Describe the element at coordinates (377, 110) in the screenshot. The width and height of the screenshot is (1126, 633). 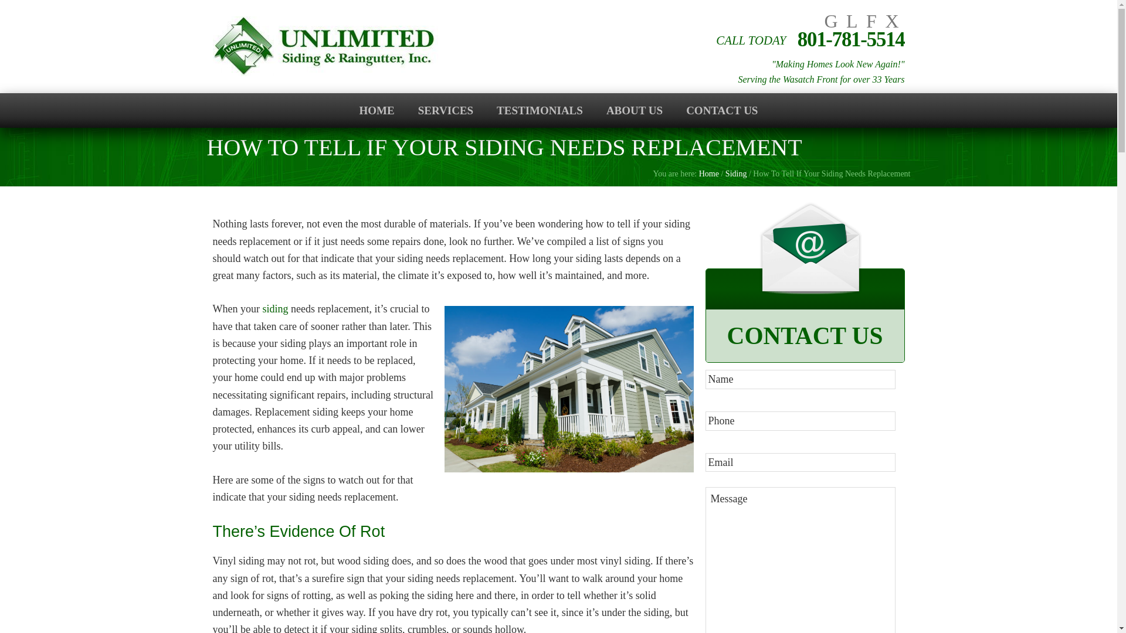
I see `HOME` at that location.